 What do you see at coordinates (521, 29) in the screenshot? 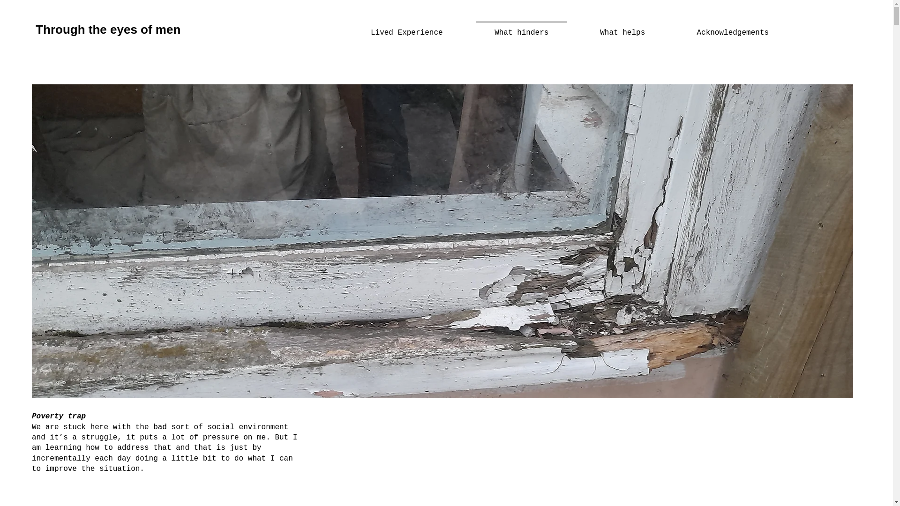
I see `What hinders` at bounding box center [521, 29].